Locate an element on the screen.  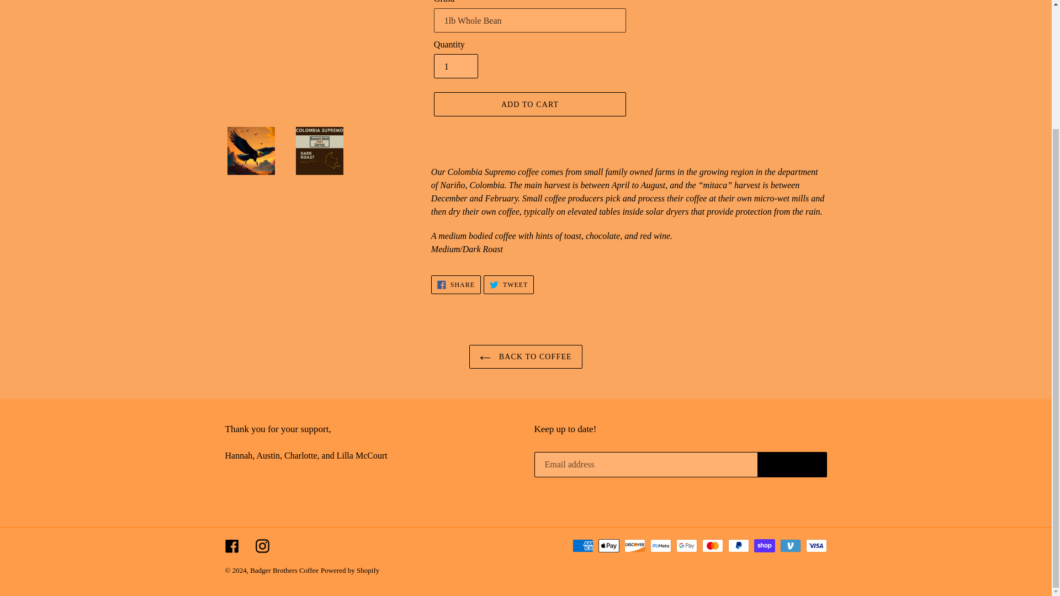
ADD TO CART is located at coordinates (262, 546).